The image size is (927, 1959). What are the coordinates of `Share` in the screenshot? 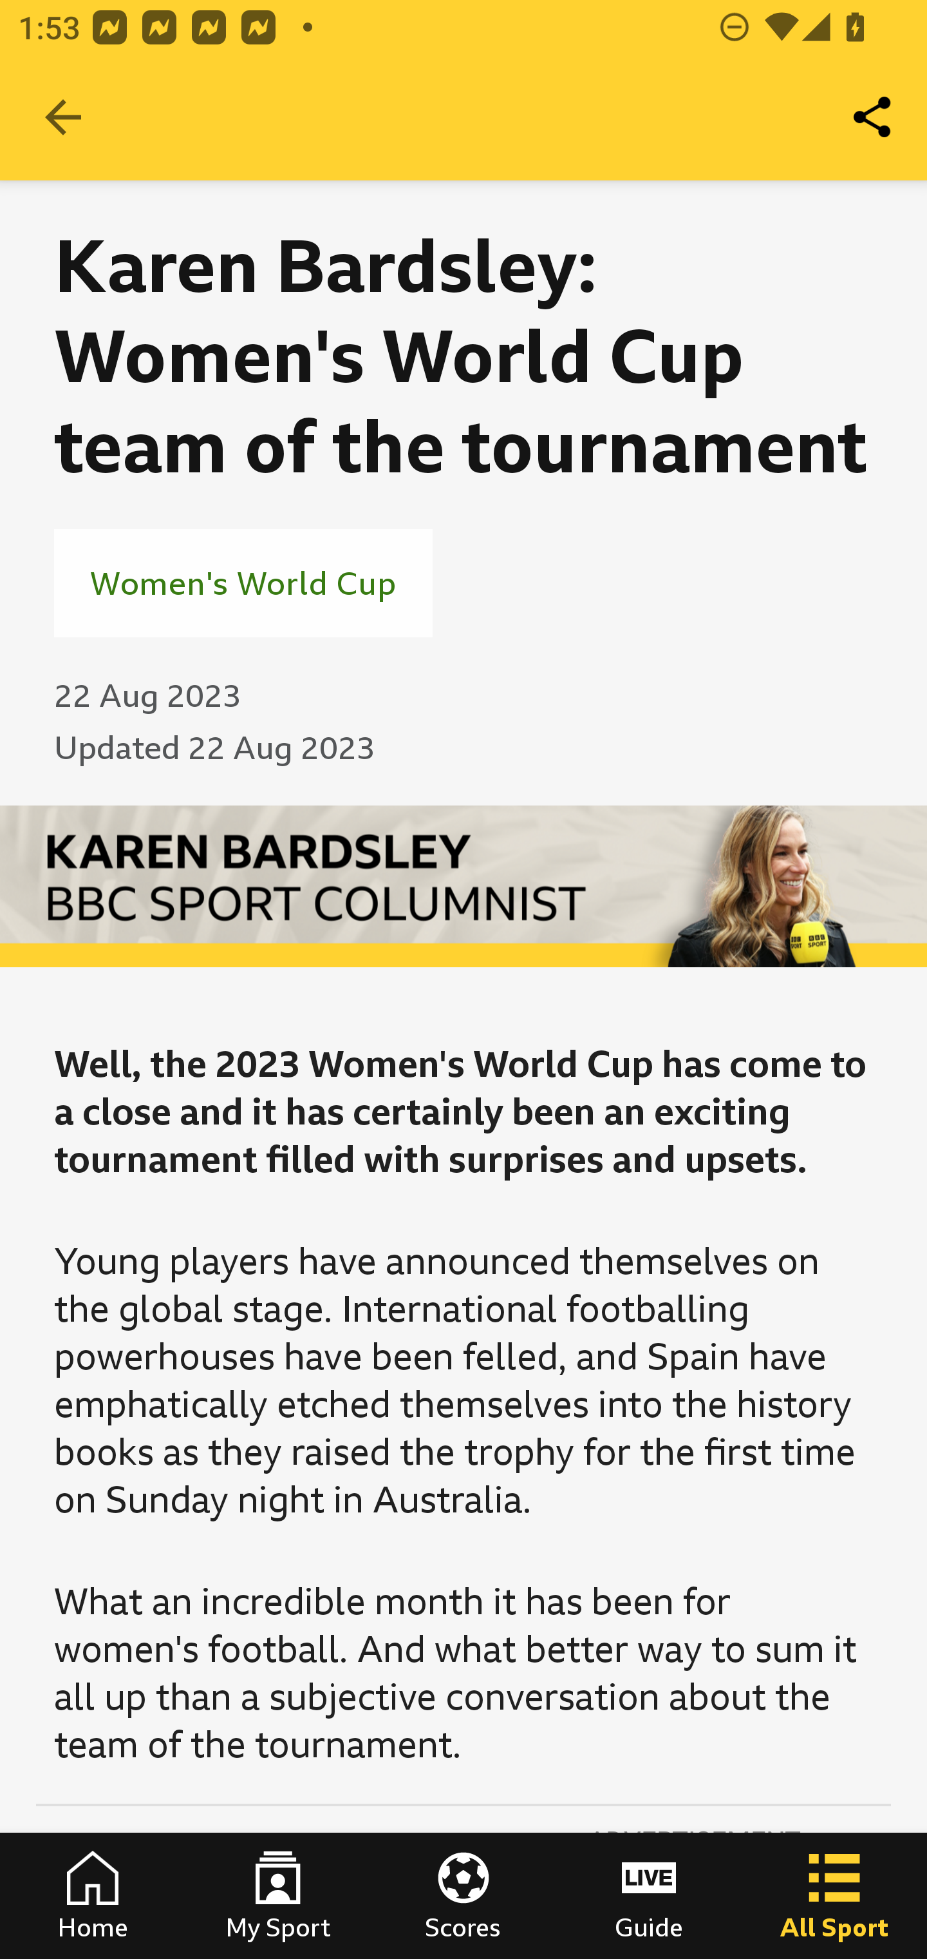 It's located at (873, 117).